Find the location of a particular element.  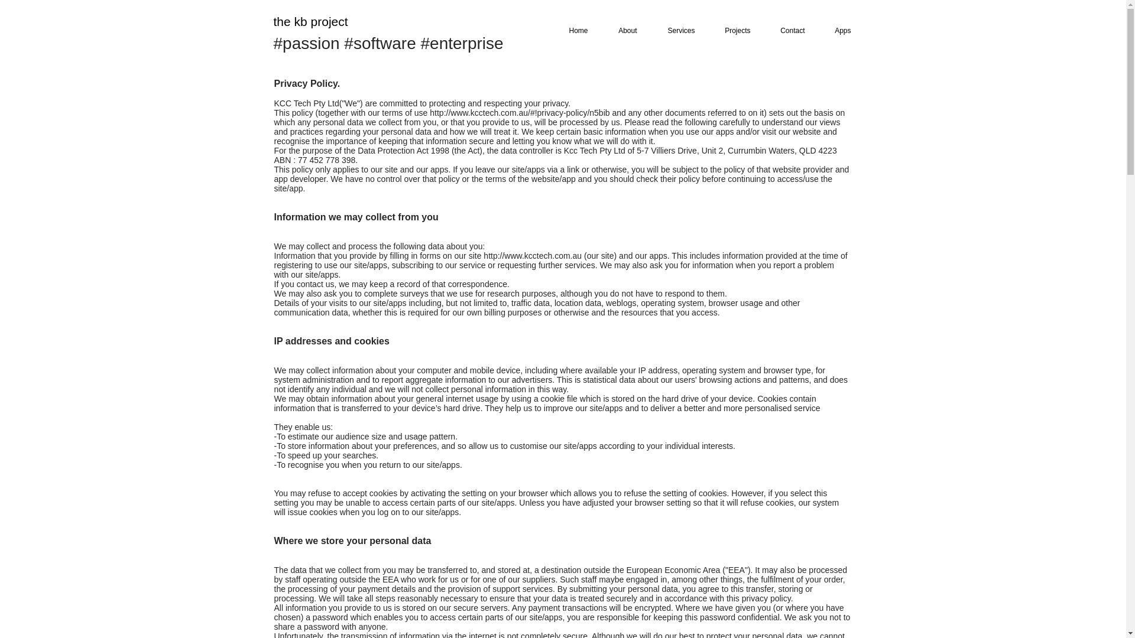

Home is located at coordinates (573, 31).